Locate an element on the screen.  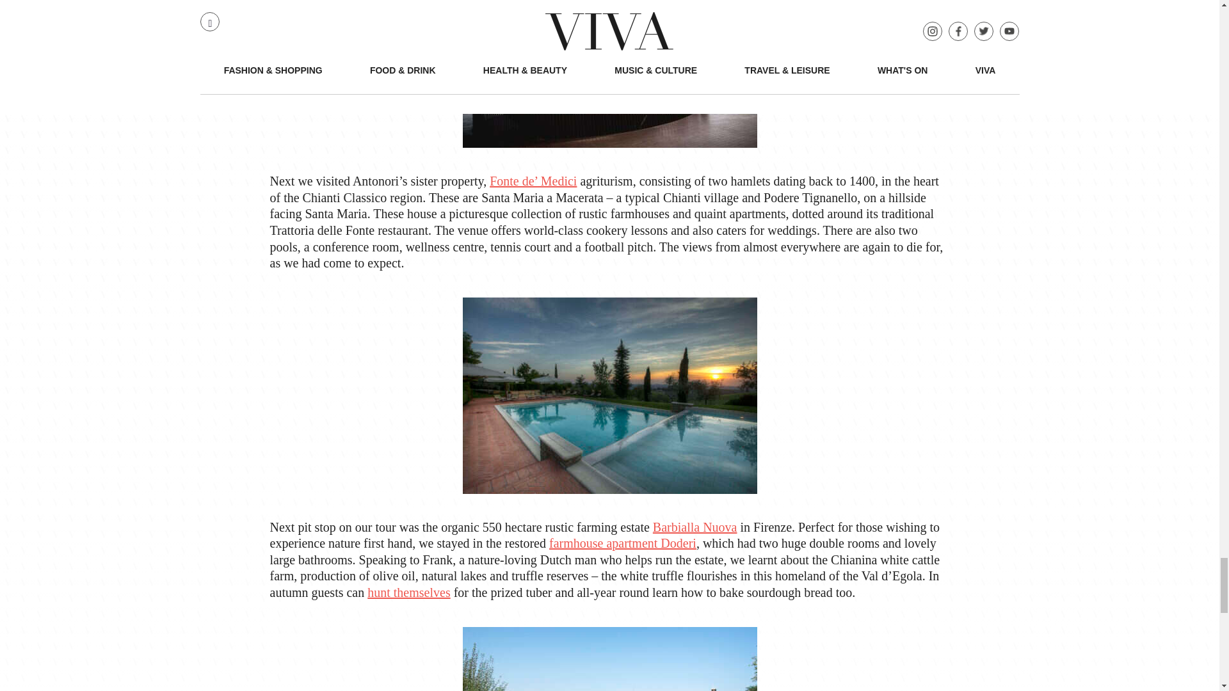
Barbialla Nuova is located at coordinates (695, 527).